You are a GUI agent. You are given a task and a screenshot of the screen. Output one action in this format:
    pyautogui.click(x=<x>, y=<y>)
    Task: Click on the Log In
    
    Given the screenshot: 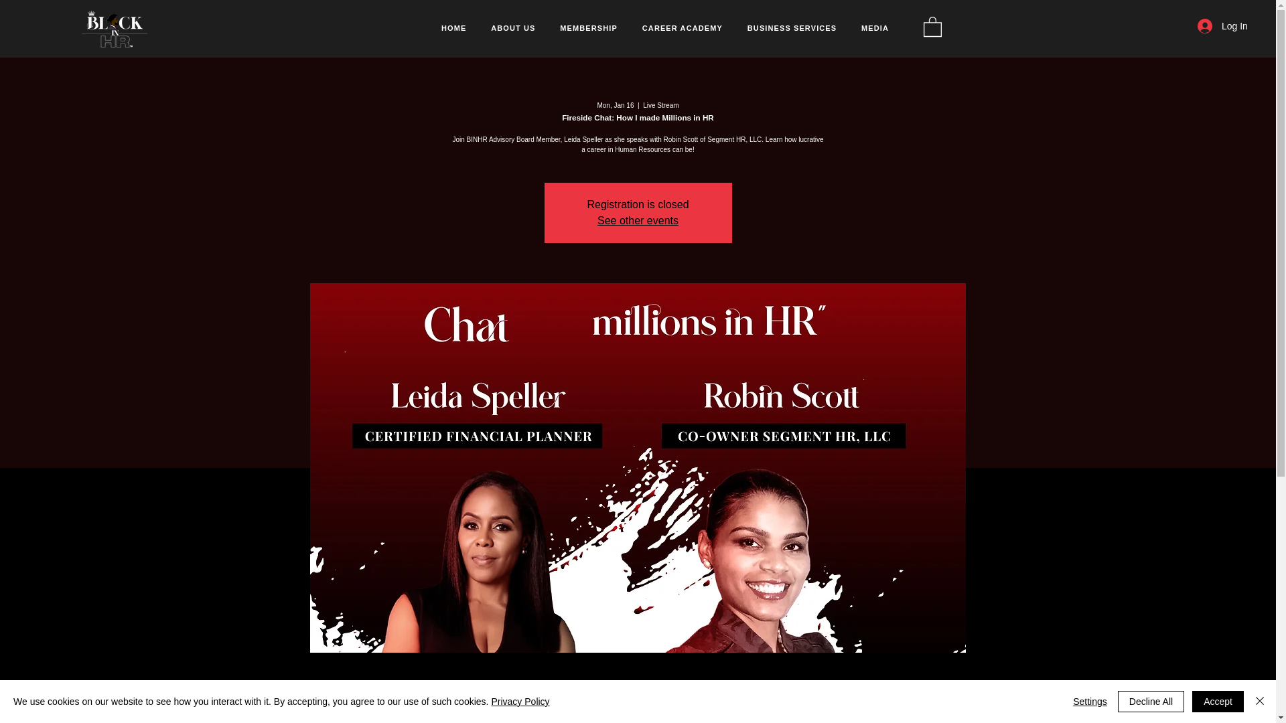 What is the action you would take?
    pyautogui.click(x=1210, y=26)
    